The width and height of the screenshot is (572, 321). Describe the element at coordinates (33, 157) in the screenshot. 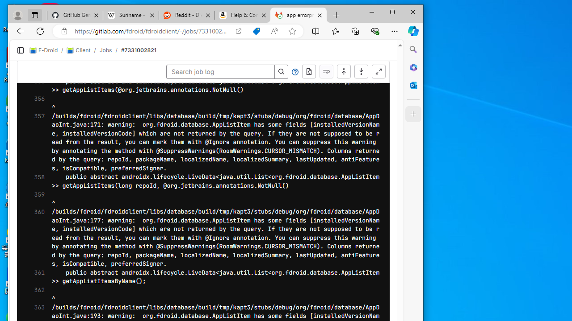

I see `405` at that location.